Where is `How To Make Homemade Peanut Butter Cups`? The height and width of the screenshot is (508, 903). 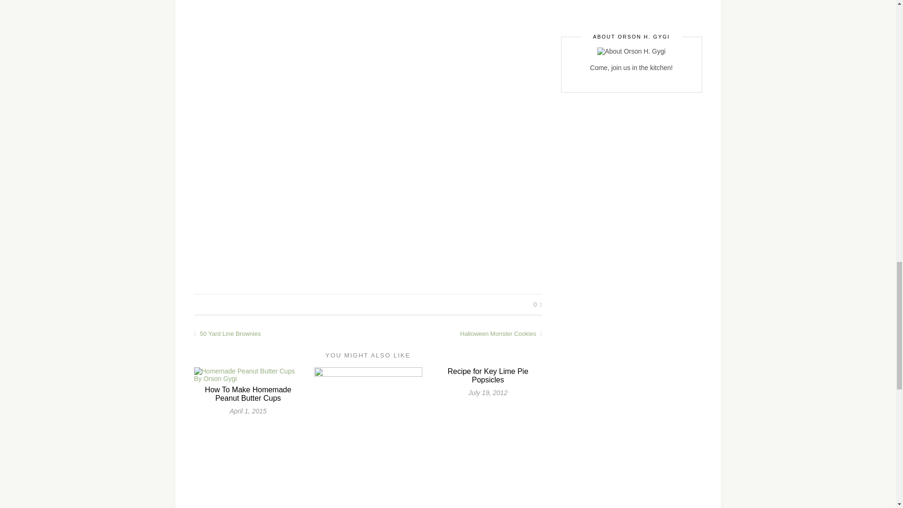 How To Make Homemade Peanut Butter Cups is located at coordinates (248, 394).